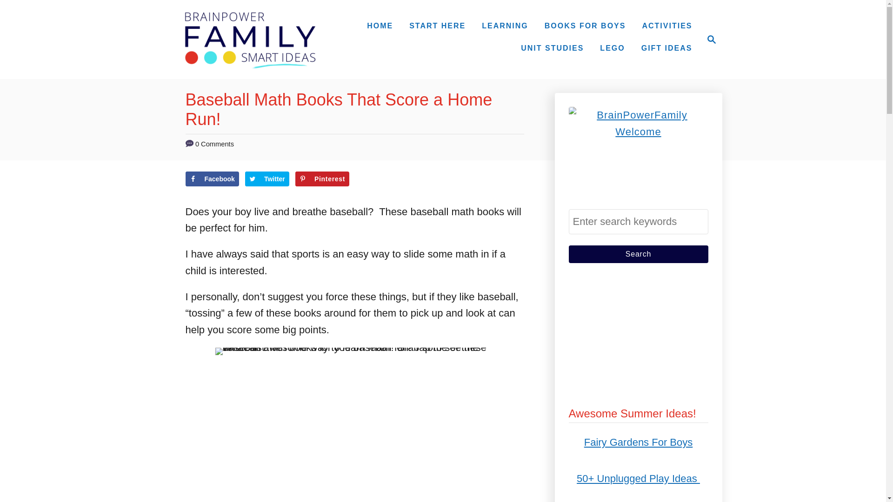  What do you see at coordinates (667, 26) in the screenshot?
I see `Activities for Boys` at bounding box center [667, 26].